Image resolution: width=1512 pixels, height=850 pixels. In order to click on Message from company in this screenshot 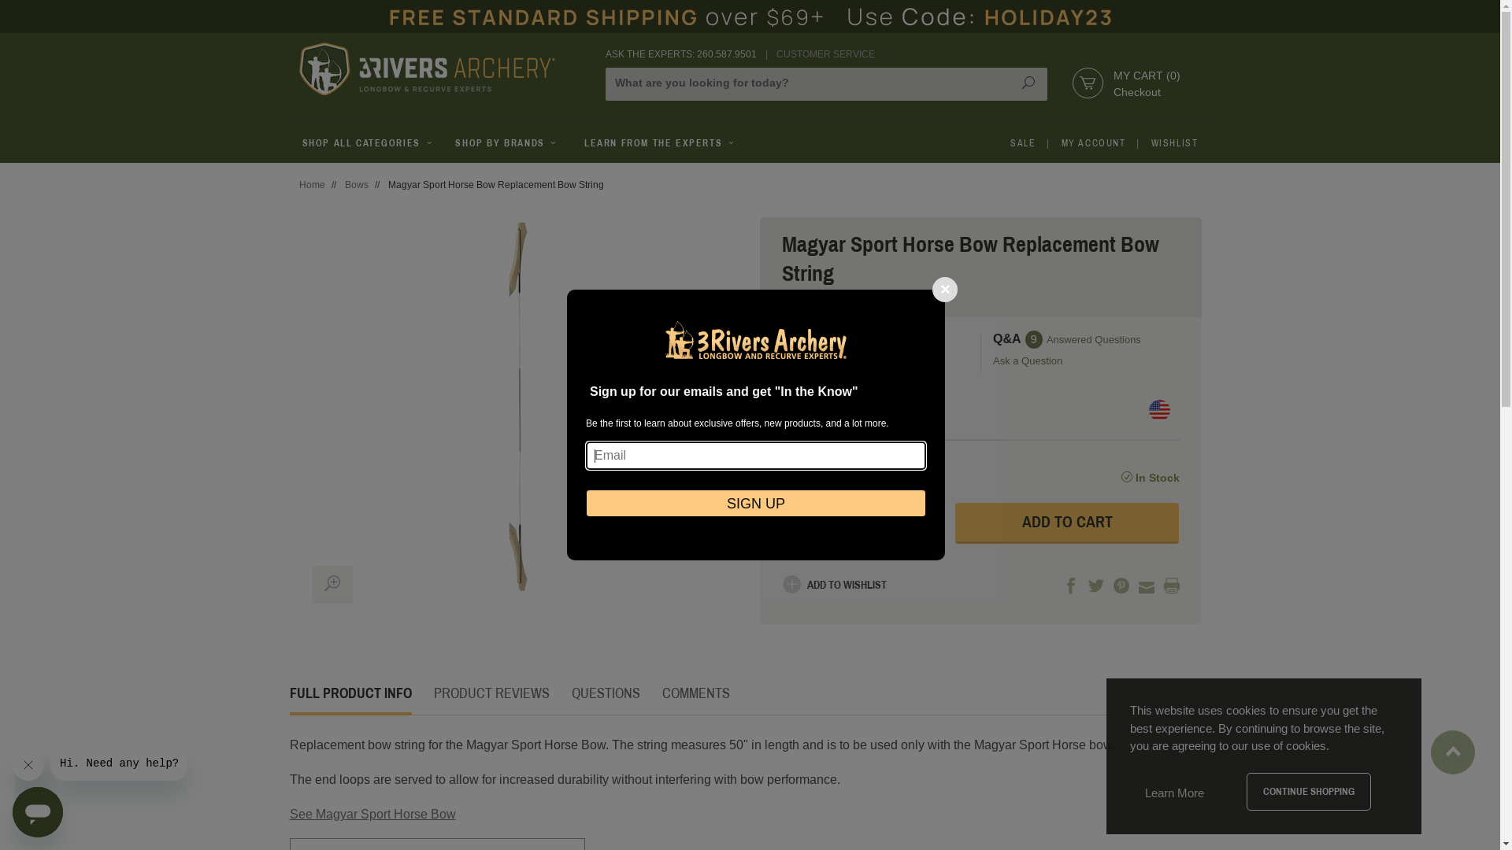, I will do `click(120, 763)`.